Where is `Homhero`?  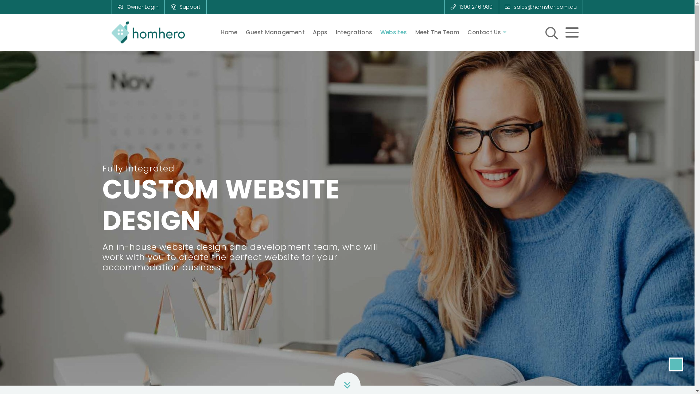 Homhero is located at coordinates (135, 49).